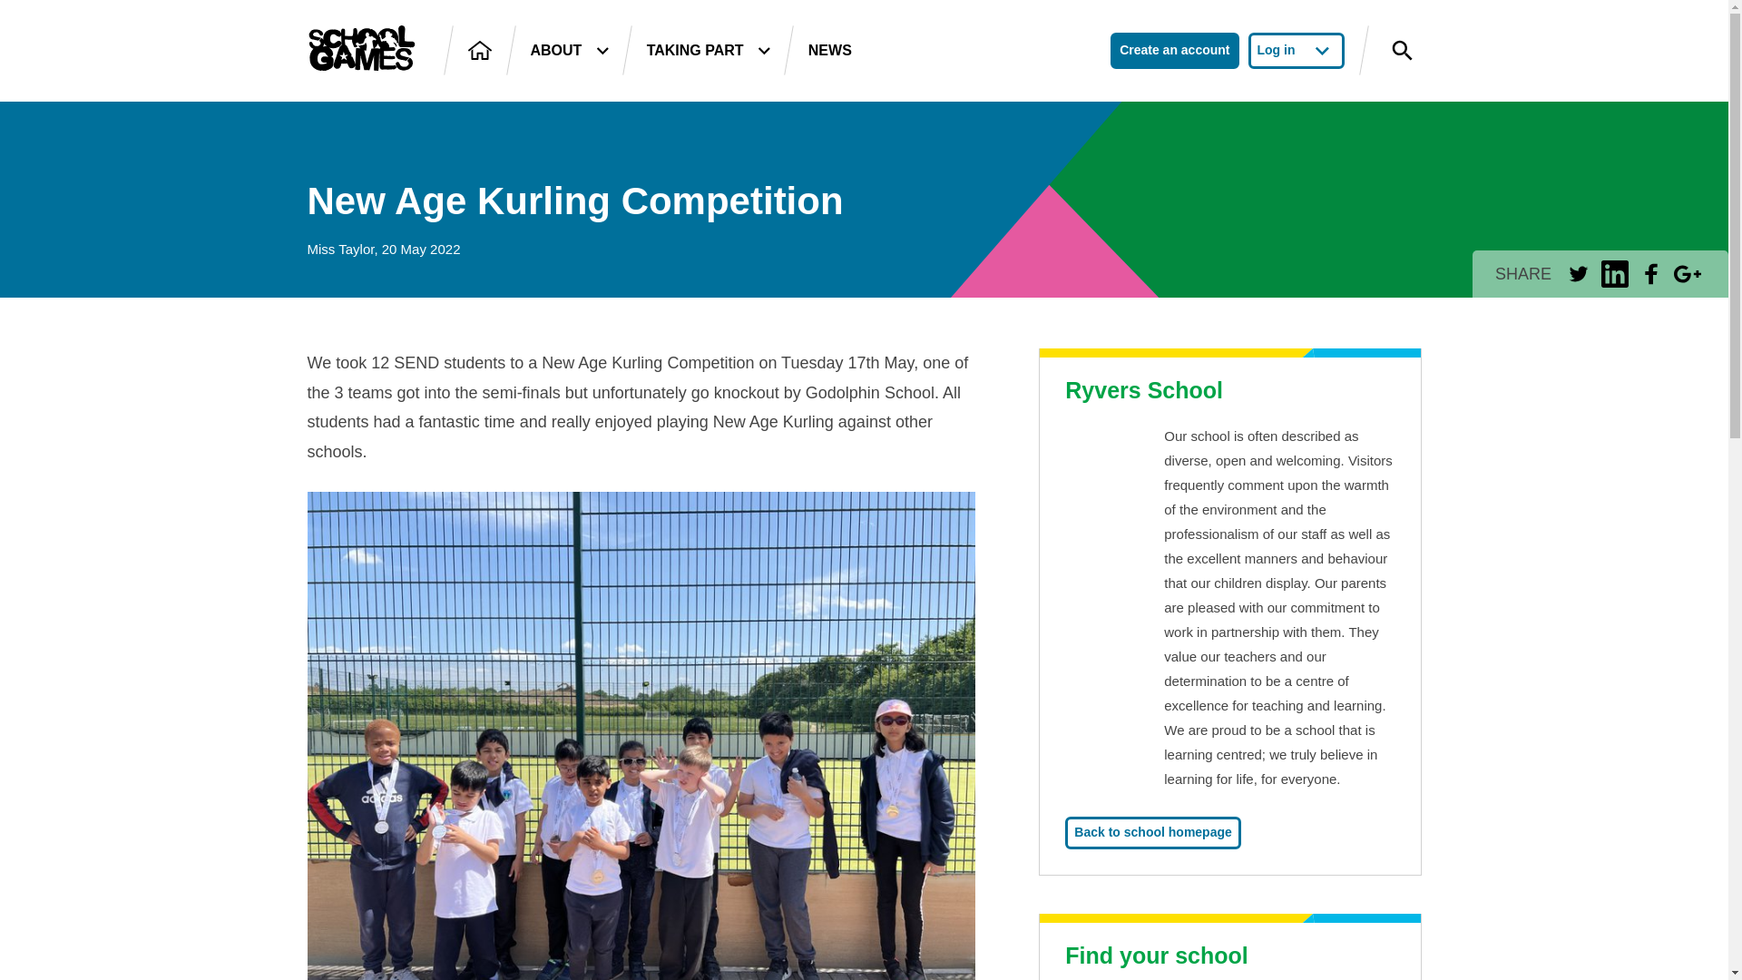 Image resolution: width=1742 pixels, height=980 pixels. Describe the element at coordinates (1174, 50) in the screenshot. I see `Create an account` at that location.